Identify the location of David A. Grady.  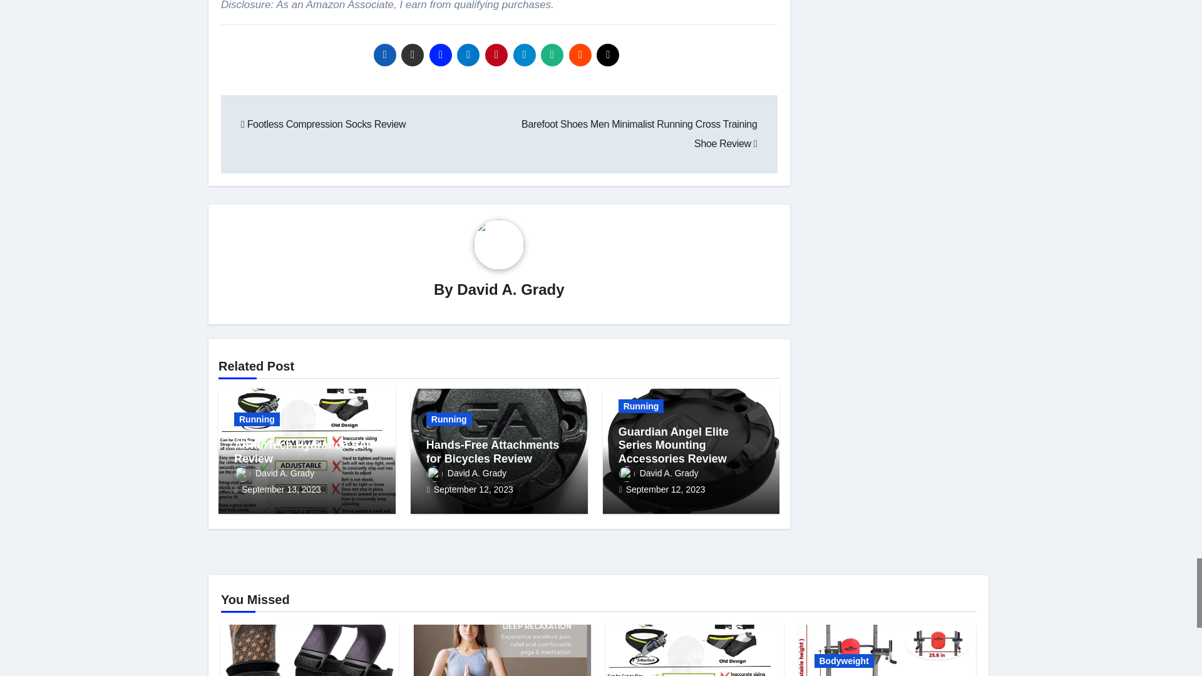
(510, 289).